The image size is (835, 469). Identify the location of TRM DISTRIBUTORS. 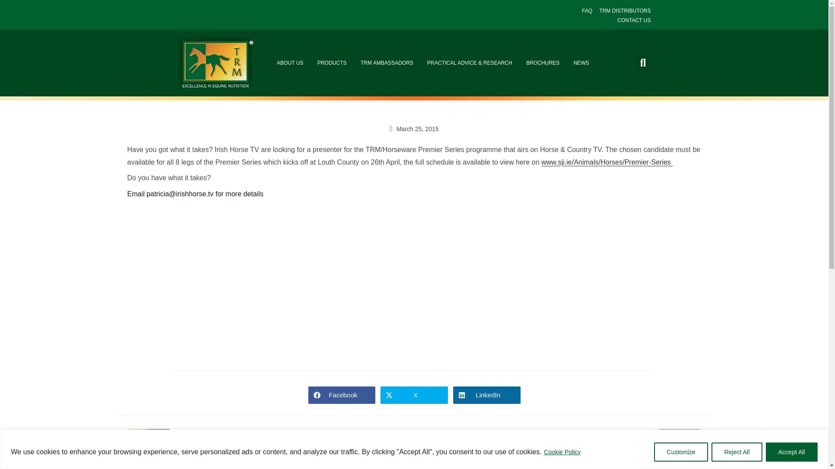
(625, 11).